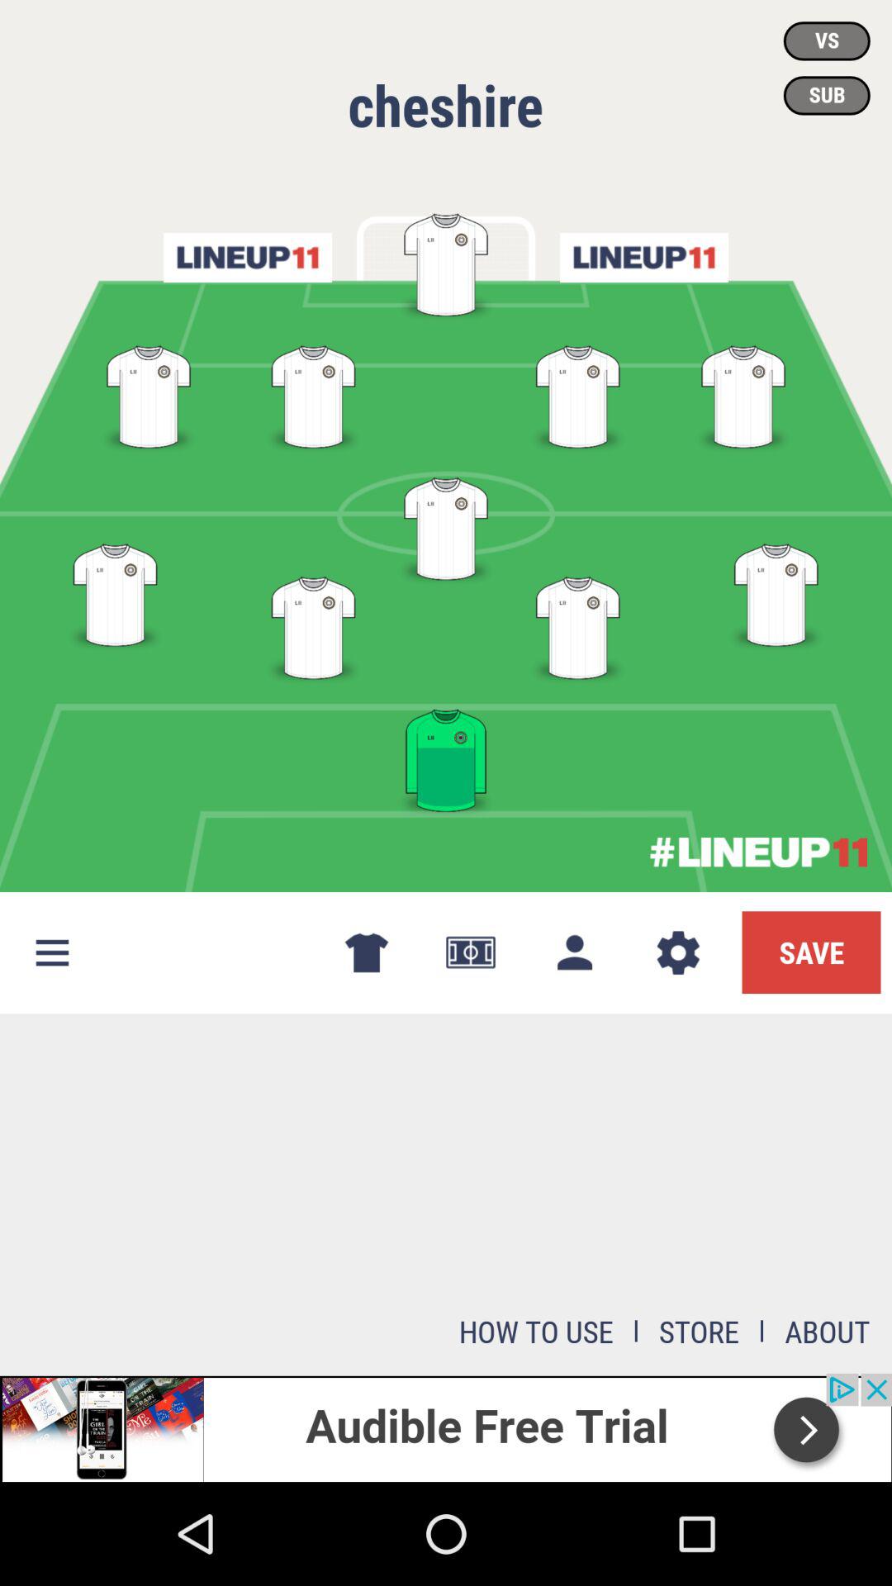 Image resolution: width=892 pixels, height=1586 pixels. I want to click on click on about at bottom right corner of the page, so click(828, 1331).